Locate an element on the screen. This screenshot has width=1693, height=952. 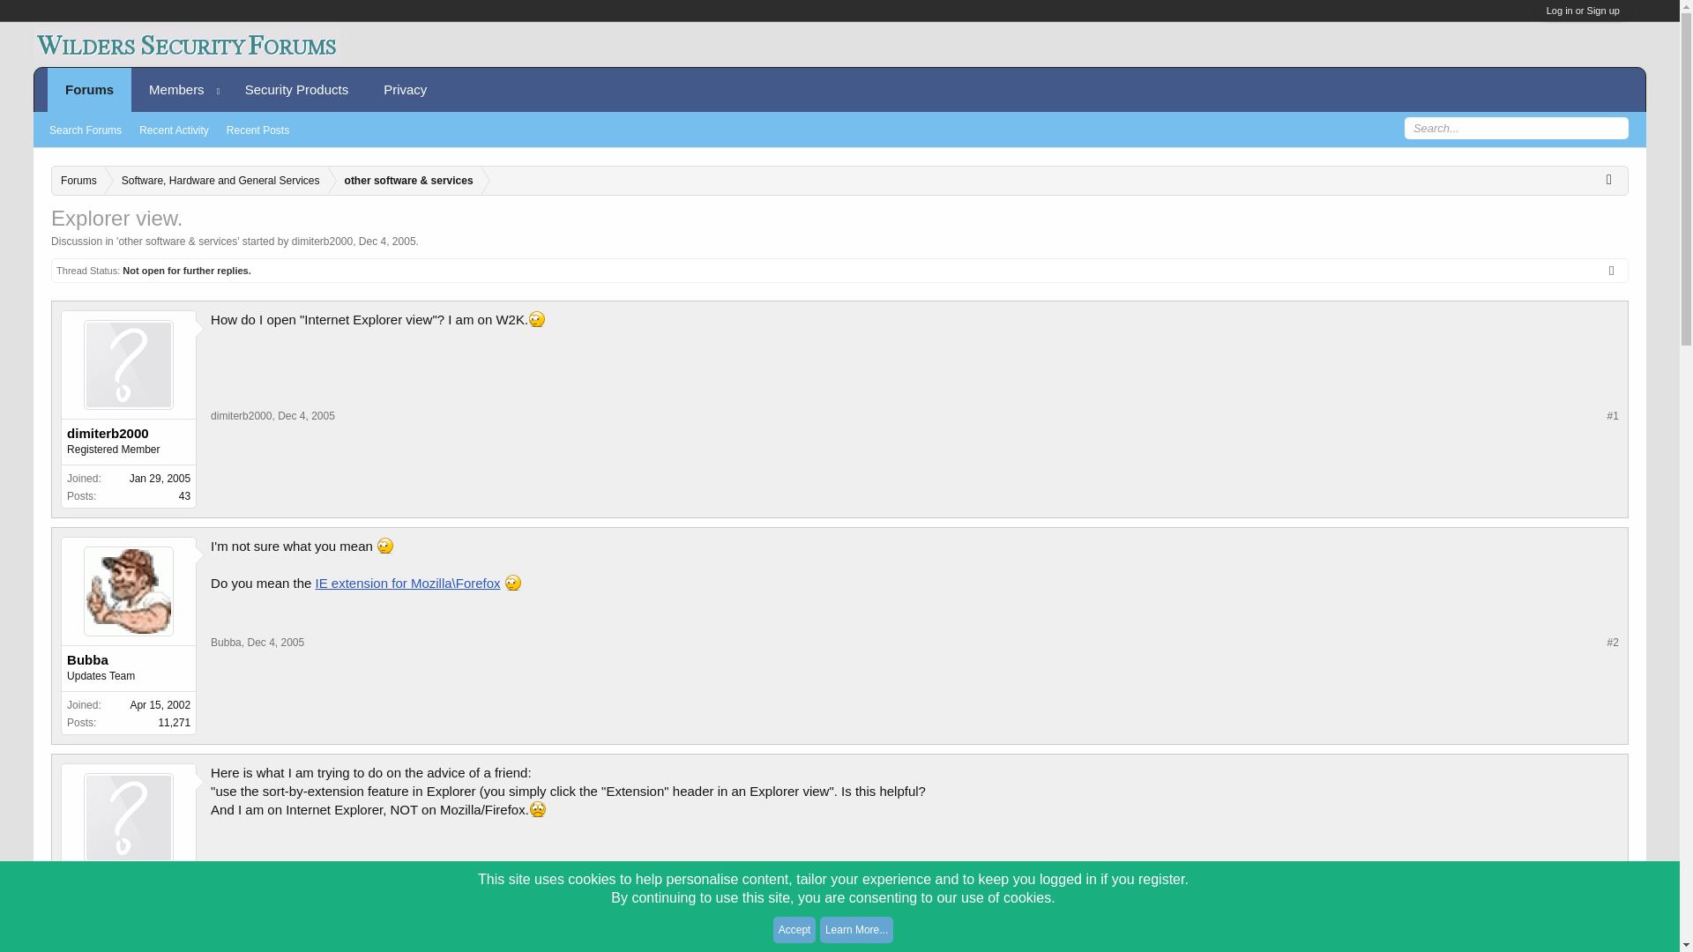
Bubba is located at coordinates (129, 659).